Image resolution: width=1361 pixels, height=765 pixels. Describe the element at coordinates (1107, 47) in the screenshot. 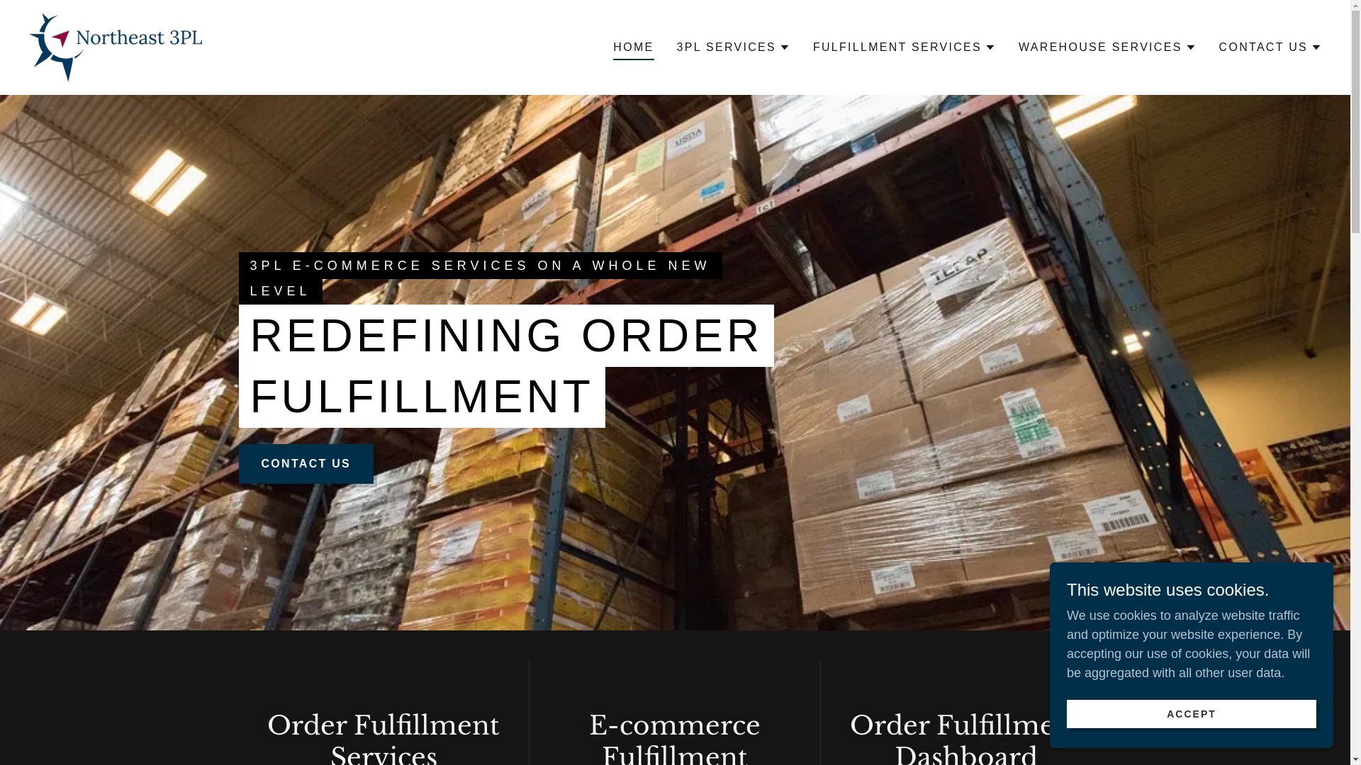

I see `WAREHOUSE SERVICES` at that location.